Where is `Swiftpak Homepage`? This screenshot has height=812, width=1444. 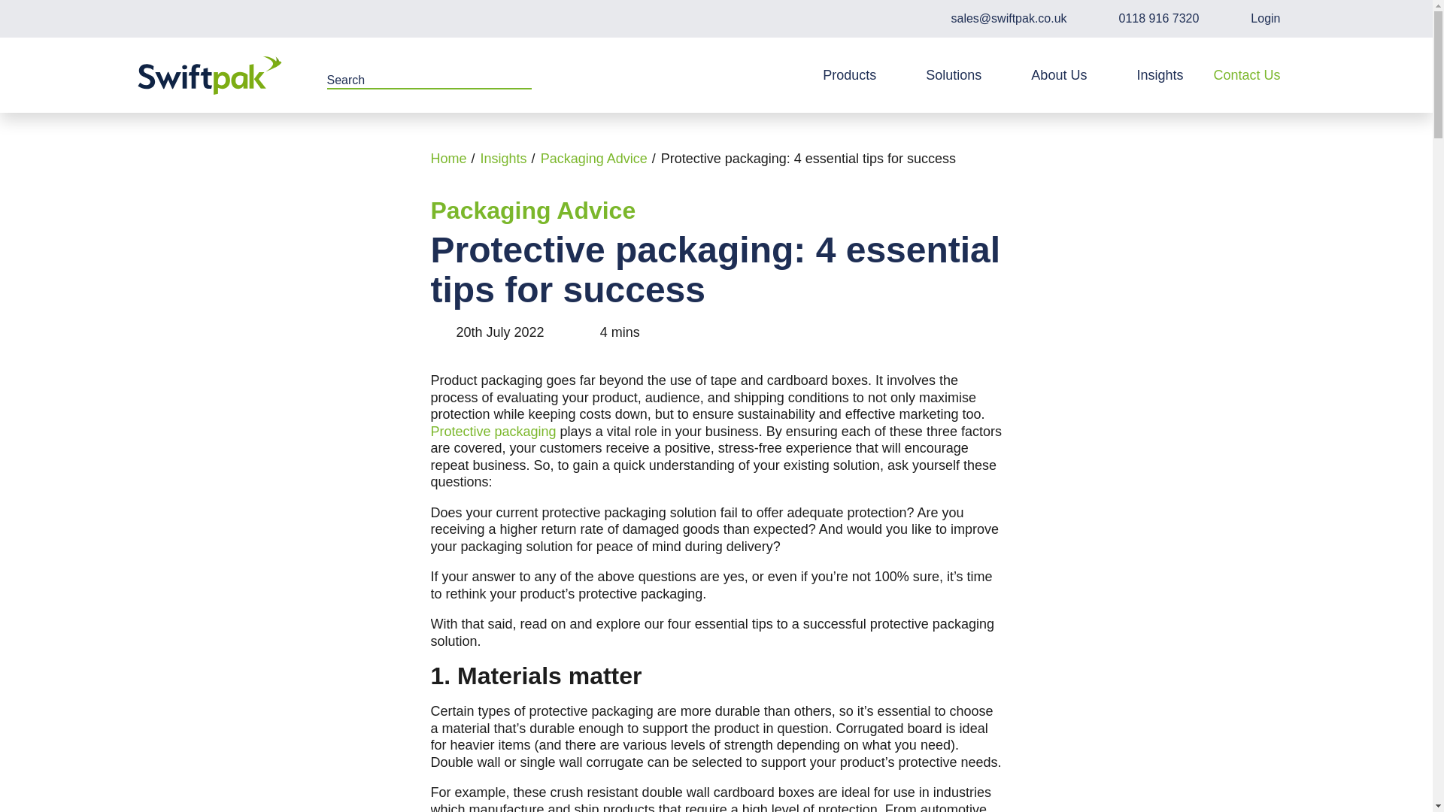 Swiftpak Homepage is located at coordinates (209, 75).